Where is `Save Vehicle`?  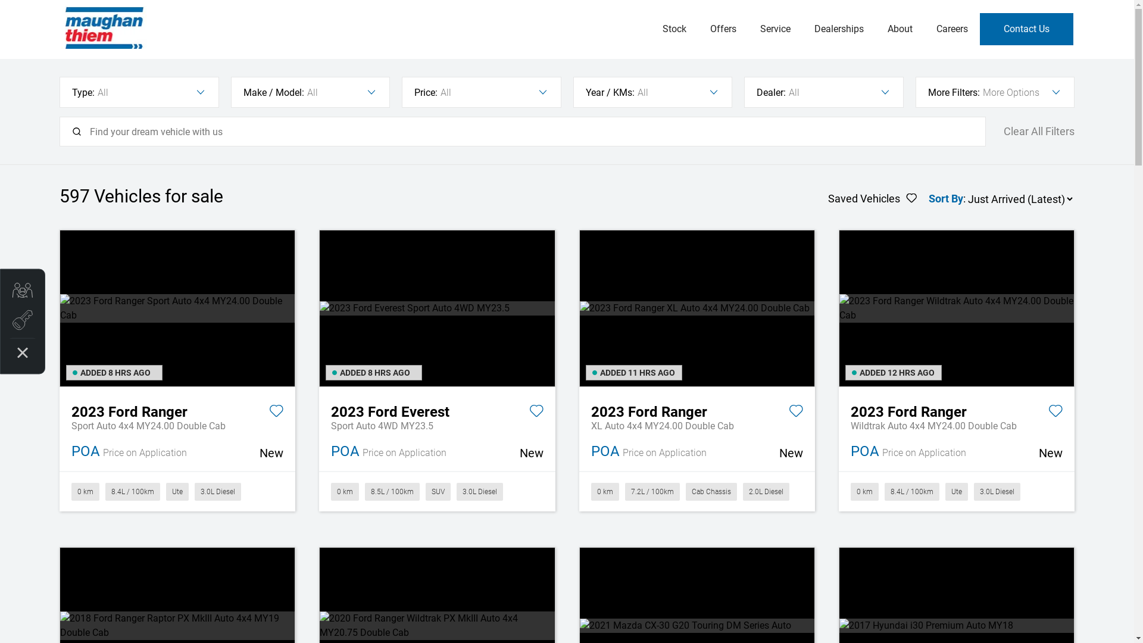 Save Vehicle is located at coordinates (536, 413).